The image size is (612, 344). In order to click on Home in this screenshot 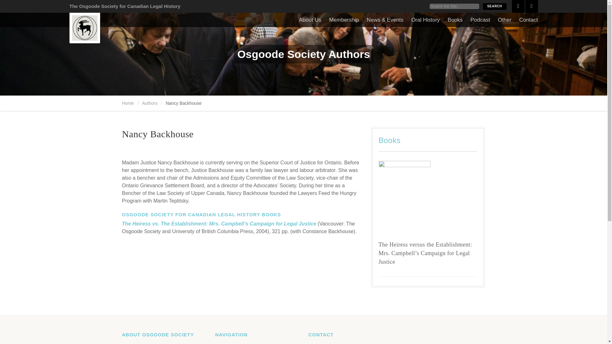, I will do `click(127, 103)`.